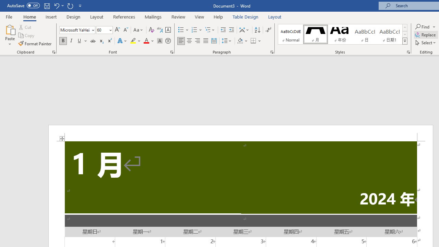 The image size is (439, 247). Describe the element at coordinates (29, 16) in the screenshot. I see `Home` at that location.